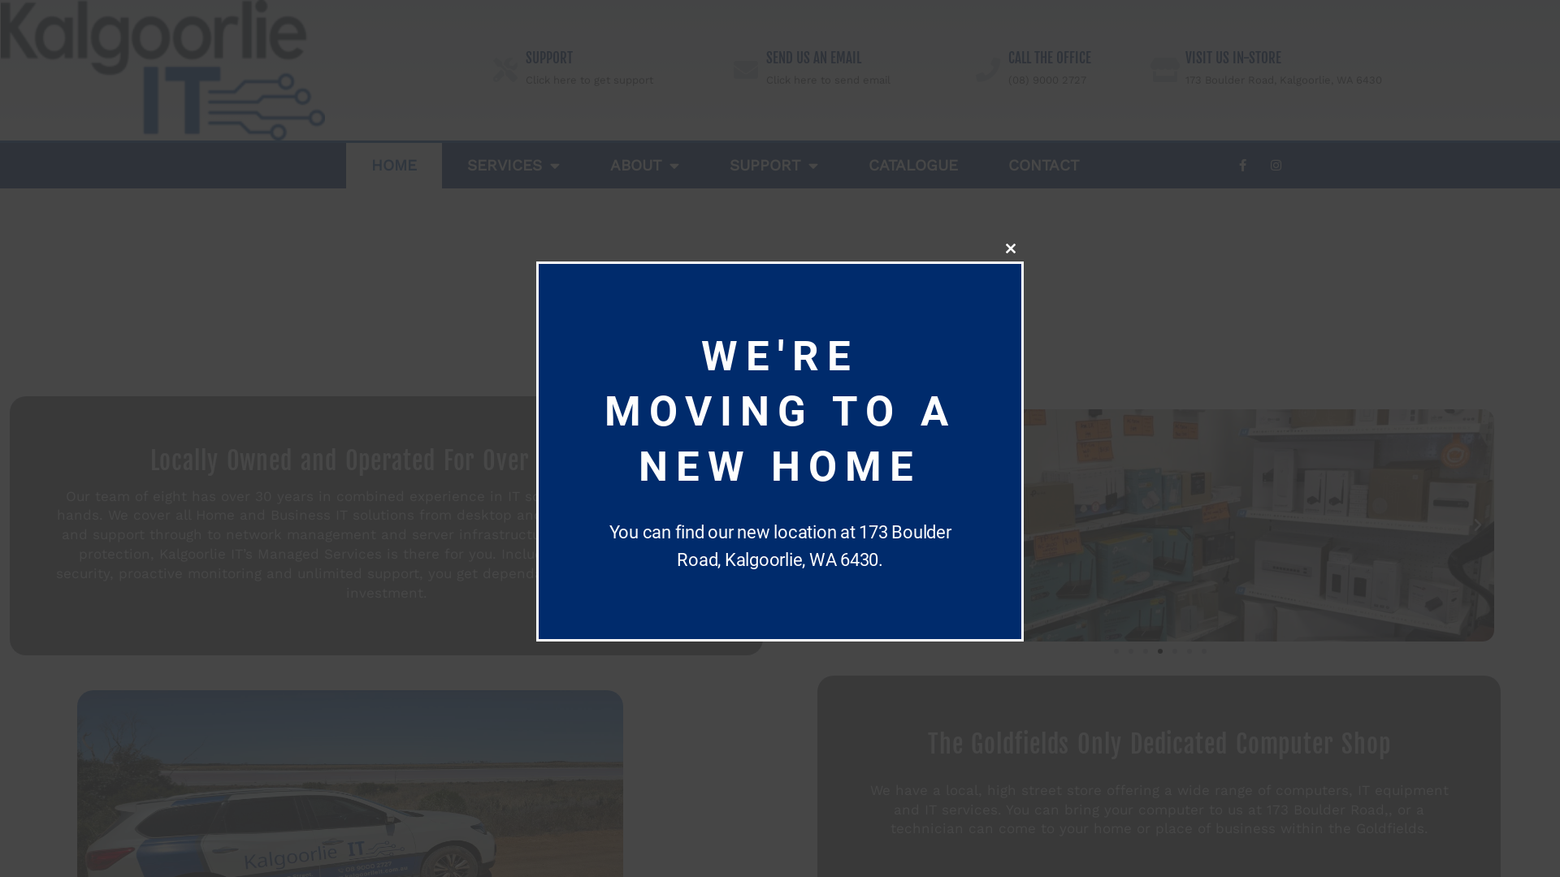 This screenshot has height=877, width=1560. I want to click on Close this module, so click(1011, 248).